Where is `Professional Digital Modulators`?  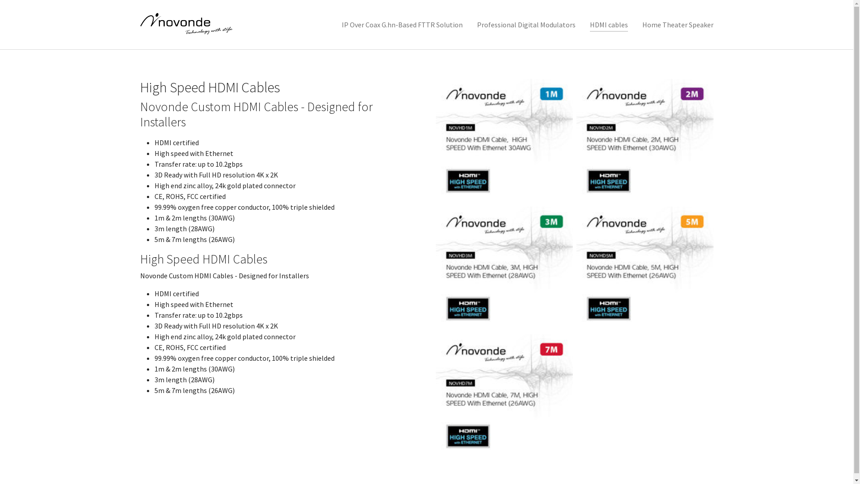
Professional Digital Modulators is located at coordinates (526, 25).